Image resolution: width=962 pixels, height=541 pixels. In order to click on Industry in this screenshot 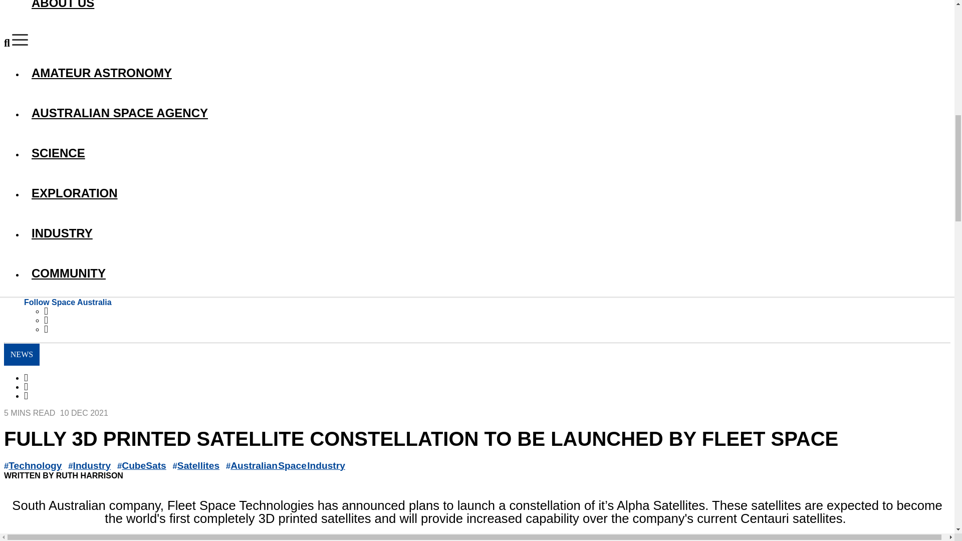, I will do `click(92, 465)`.